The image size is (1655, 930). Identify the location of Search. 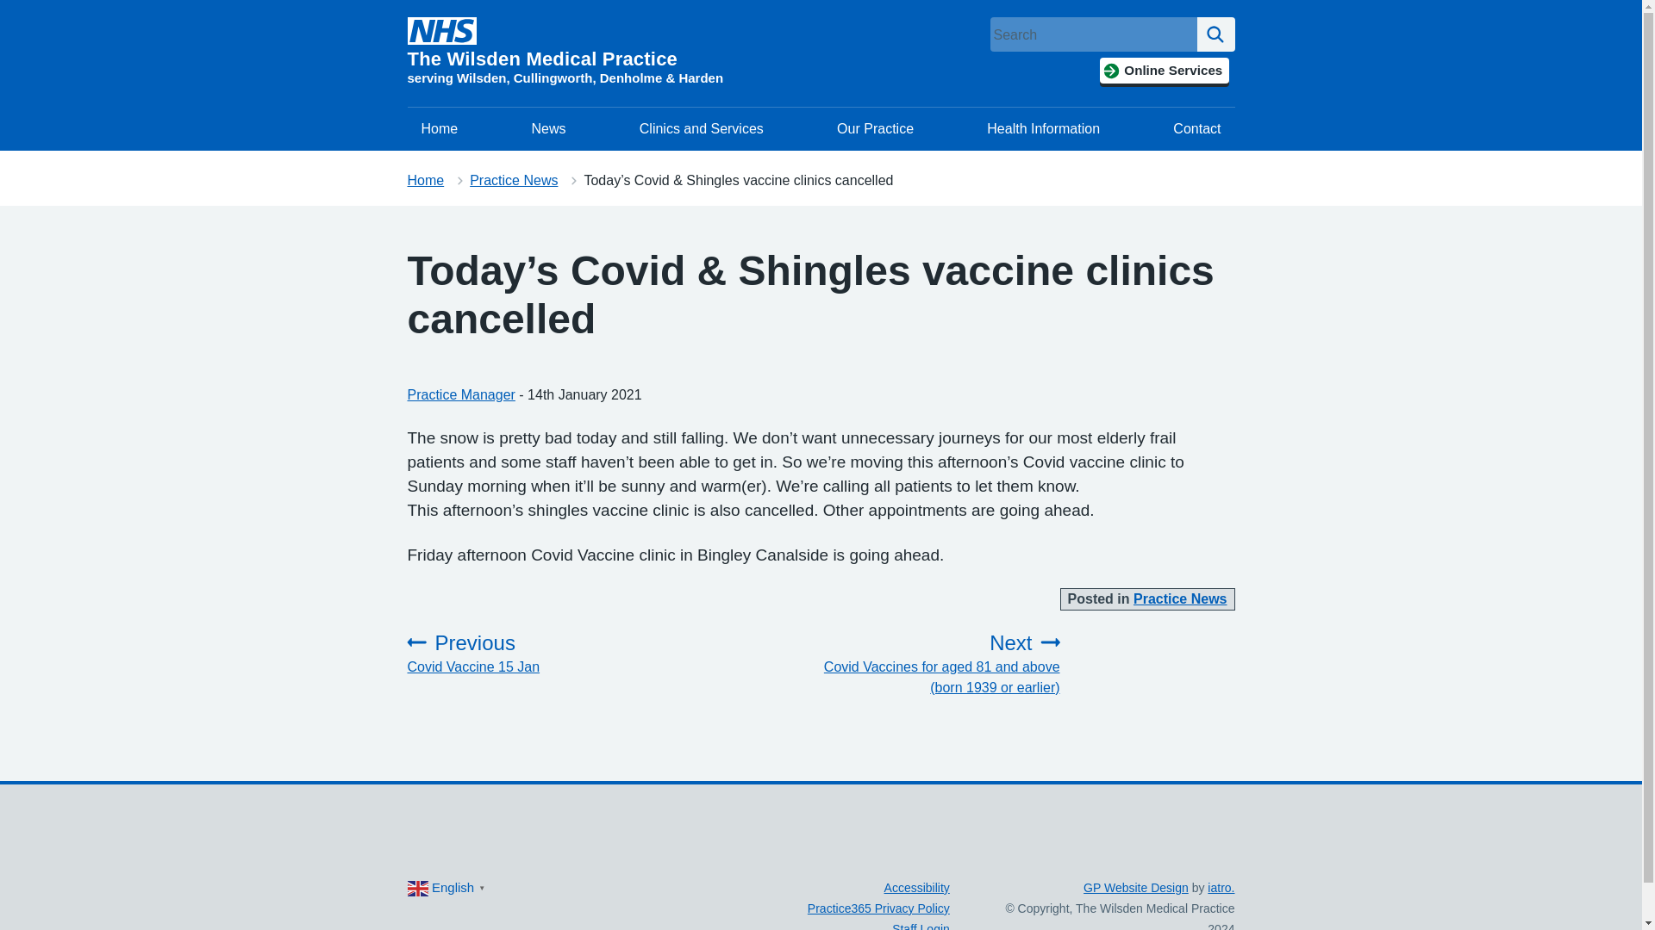
(425, 180).